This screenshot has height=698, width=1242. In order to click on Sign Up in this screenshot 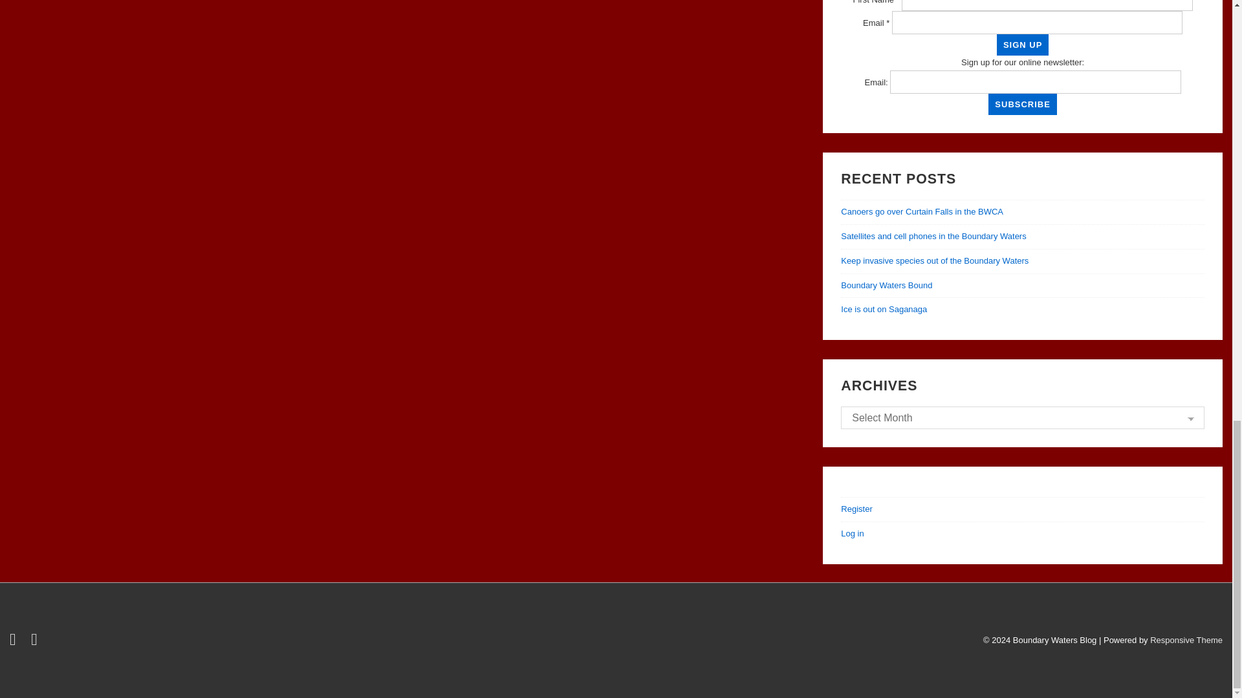, I will do `click(1022, 45)`.